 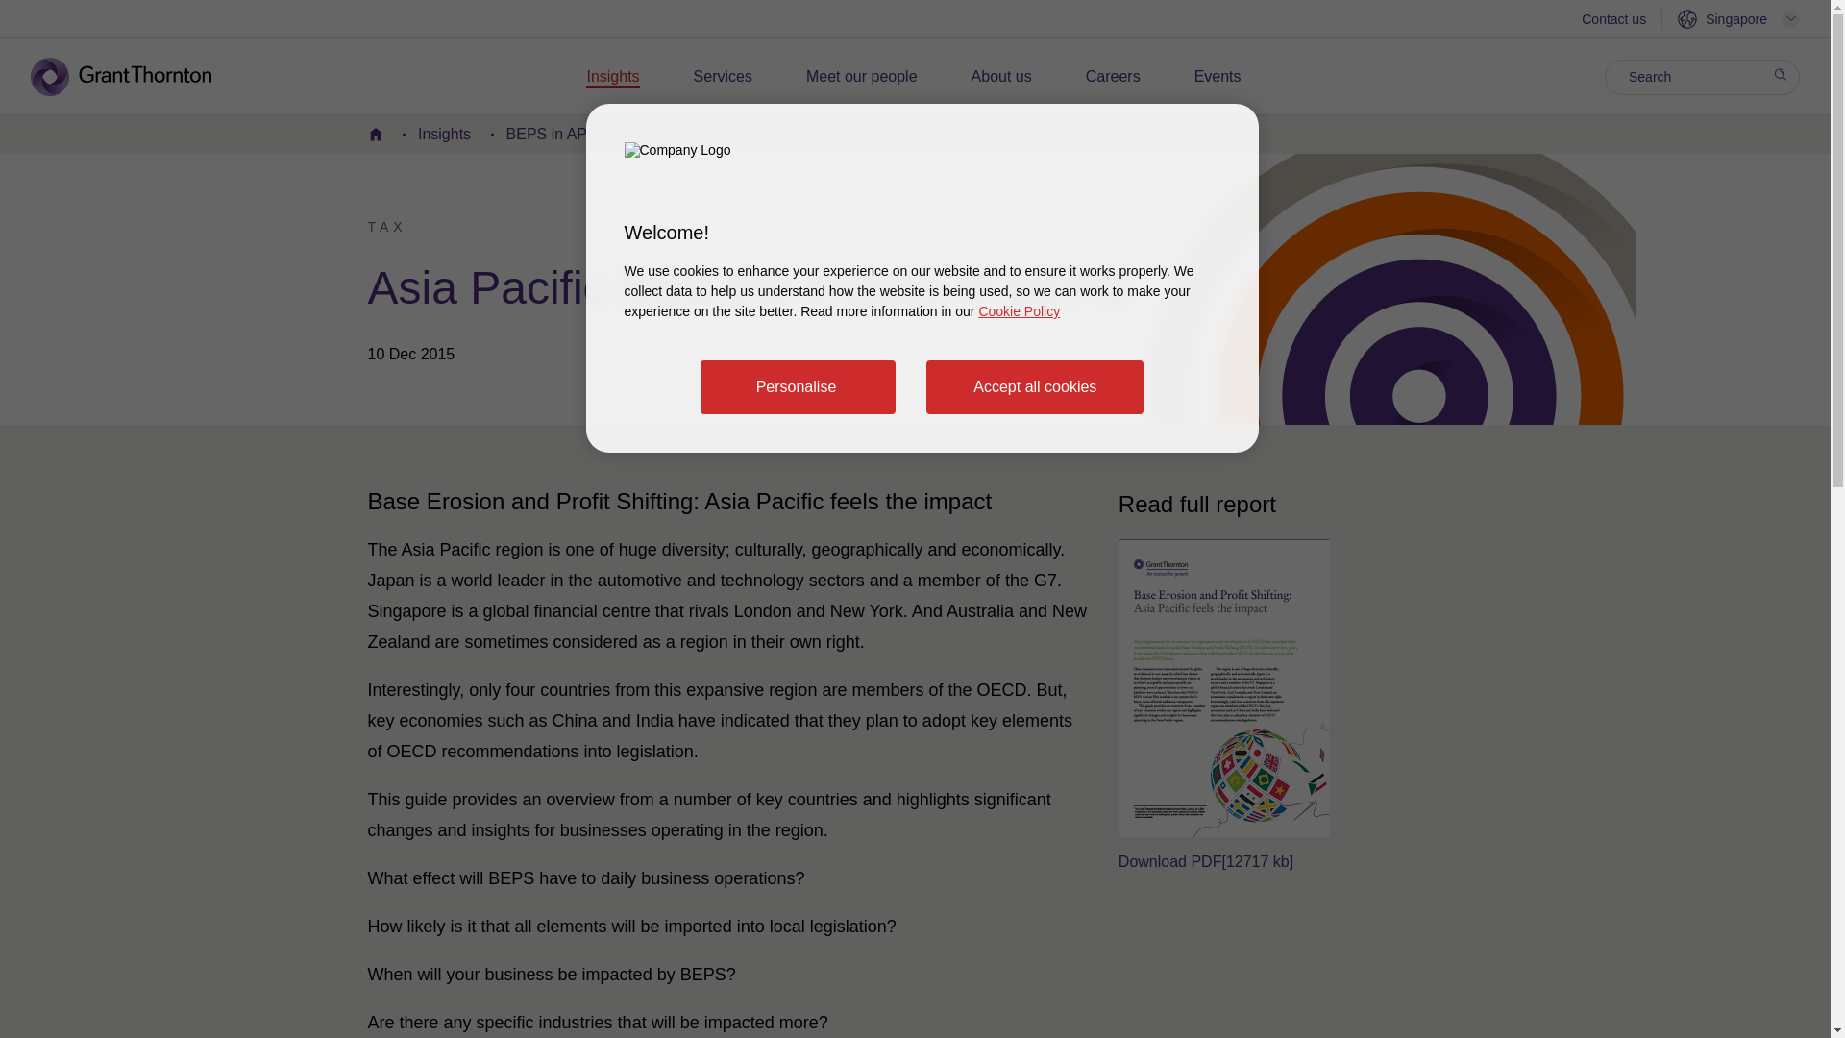 I want to click on logo, so click(x=135, y=77).